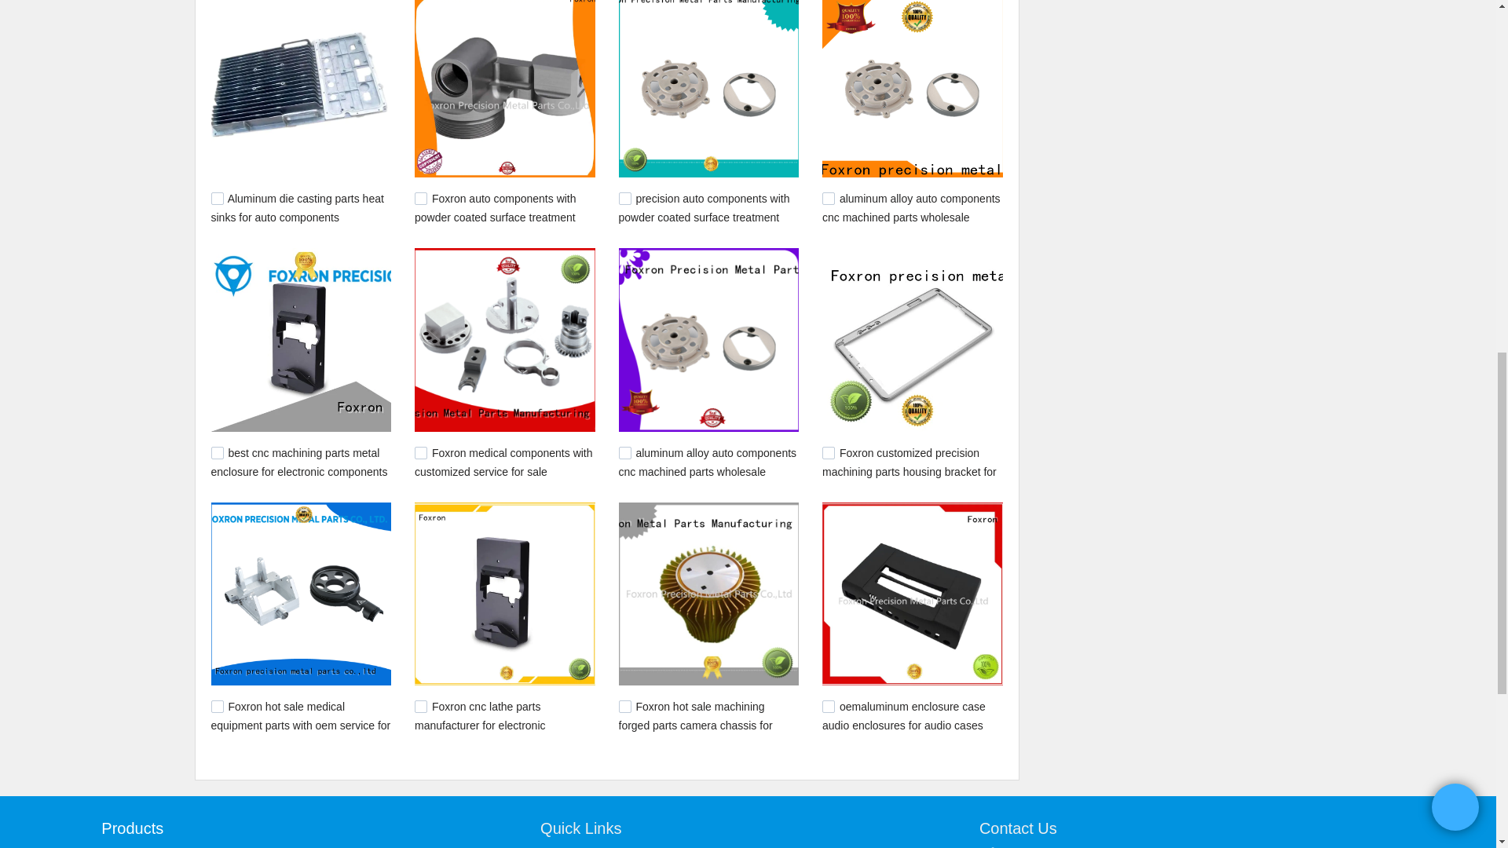 The image size is (1508, 848). Describe the element at coordinates (503, 462) in the screenshot. I see `Foxron medical components with customized service for sale` at that location.